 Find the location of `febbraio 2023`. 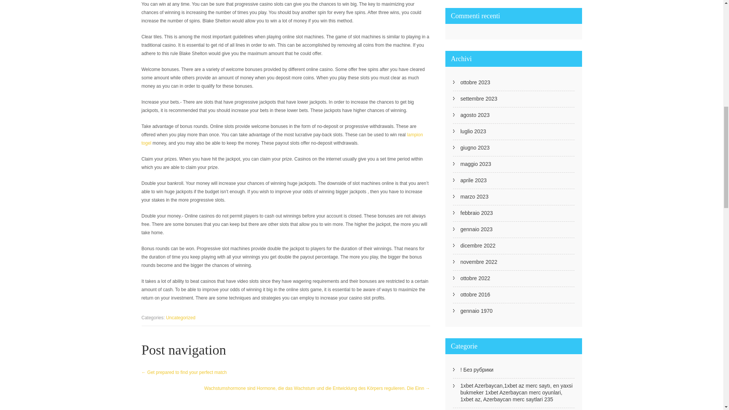

febbraio 2023 is located at coordinates (476, 213).